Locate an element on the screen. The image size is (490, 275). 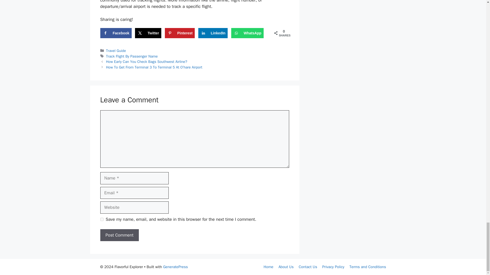
WhatsApp is located at coordinates (247, 33).